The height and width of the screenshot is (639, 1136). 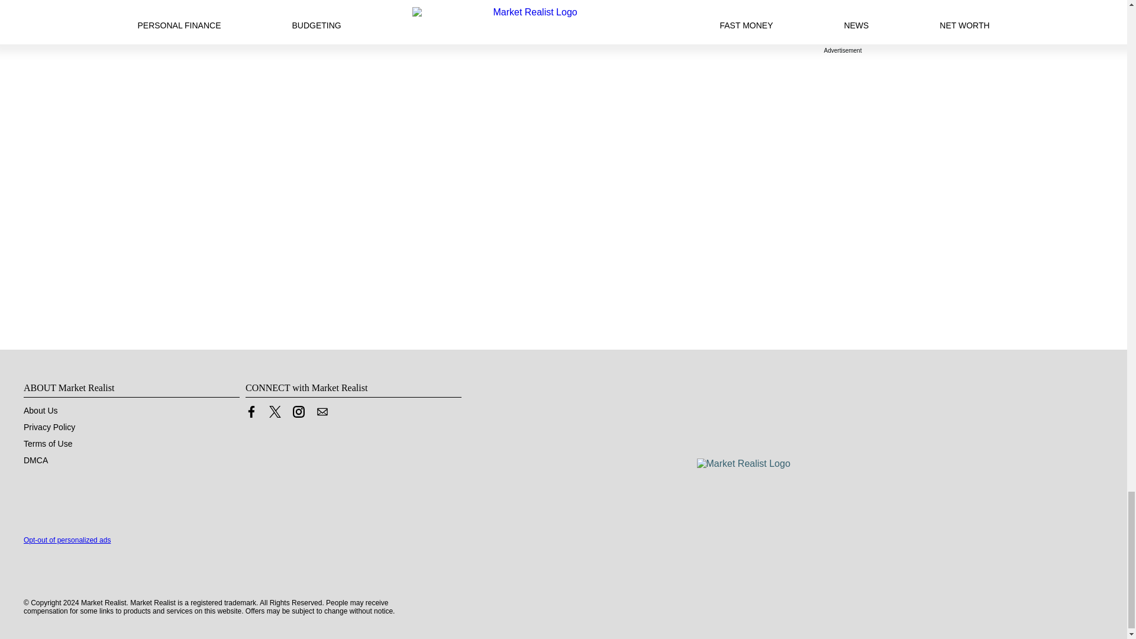 What do you see at coordinates (322, 412) in the screenshot?
I see `Contact us by Email` at bounding box center [322, 412].